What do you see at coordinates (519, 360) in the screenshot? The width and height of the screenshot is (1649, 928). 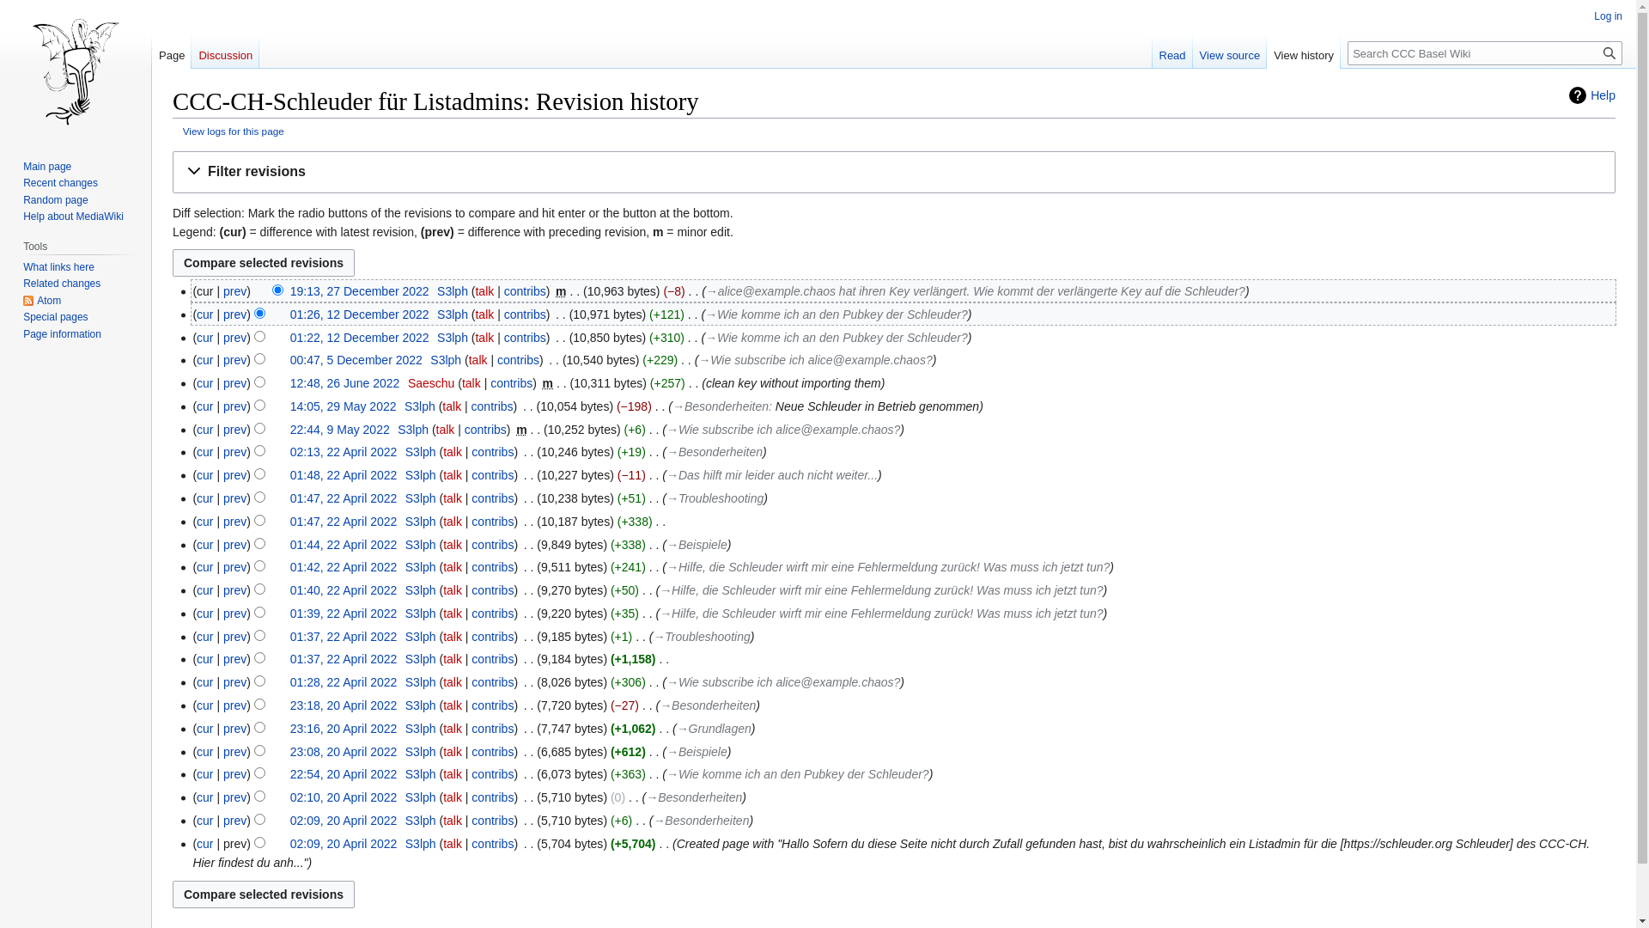 I see `contribs` at bounding box center [519, 360].